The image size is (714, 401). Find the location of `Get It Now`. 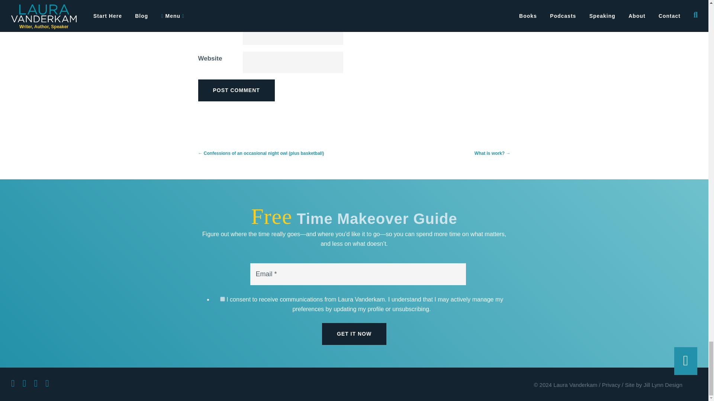

Get It Now is located at coordinates (354, 333).